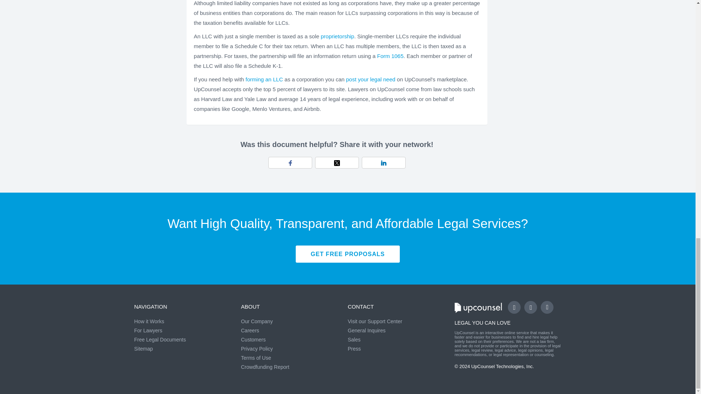  Describe the element at coordinates (337, 36) in the screenshot. I see `proprietorship` at that location.